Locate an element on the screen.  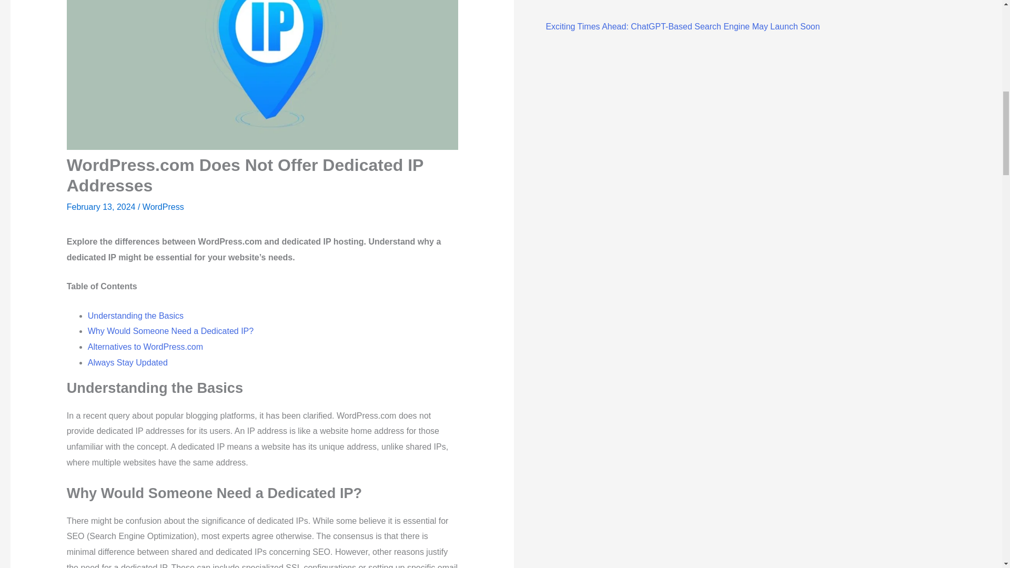
Understanding the Basics is located at coordinates (136, 316).